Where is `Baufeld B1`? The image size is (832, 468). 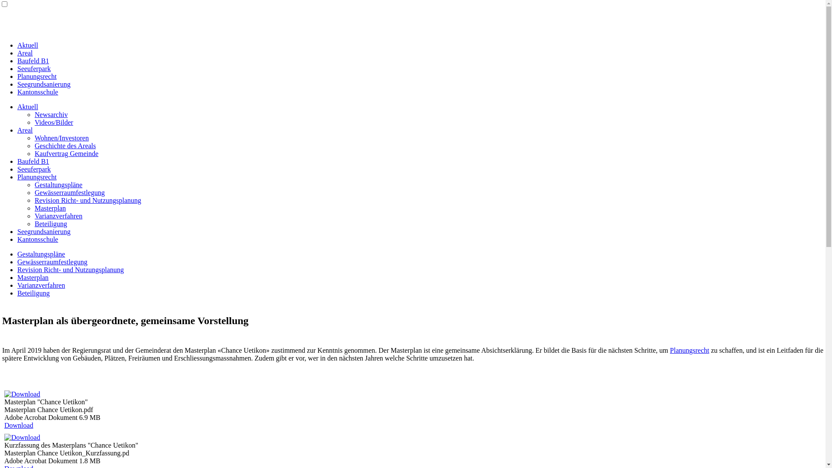 Baufeld B1 is located at coordinates (33, 61).